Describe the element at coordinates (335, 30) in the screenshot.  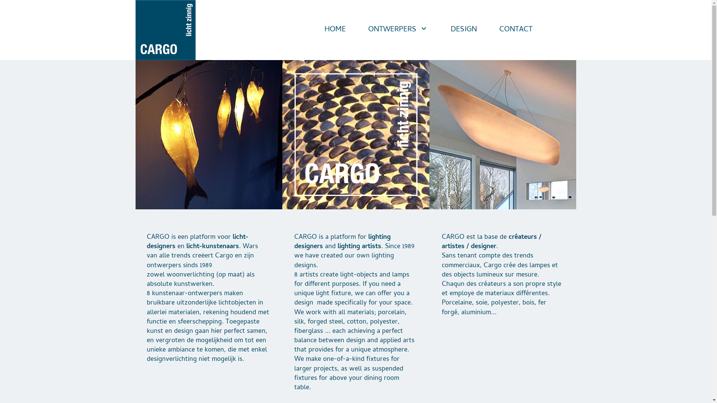
I see `HOME` at that location.